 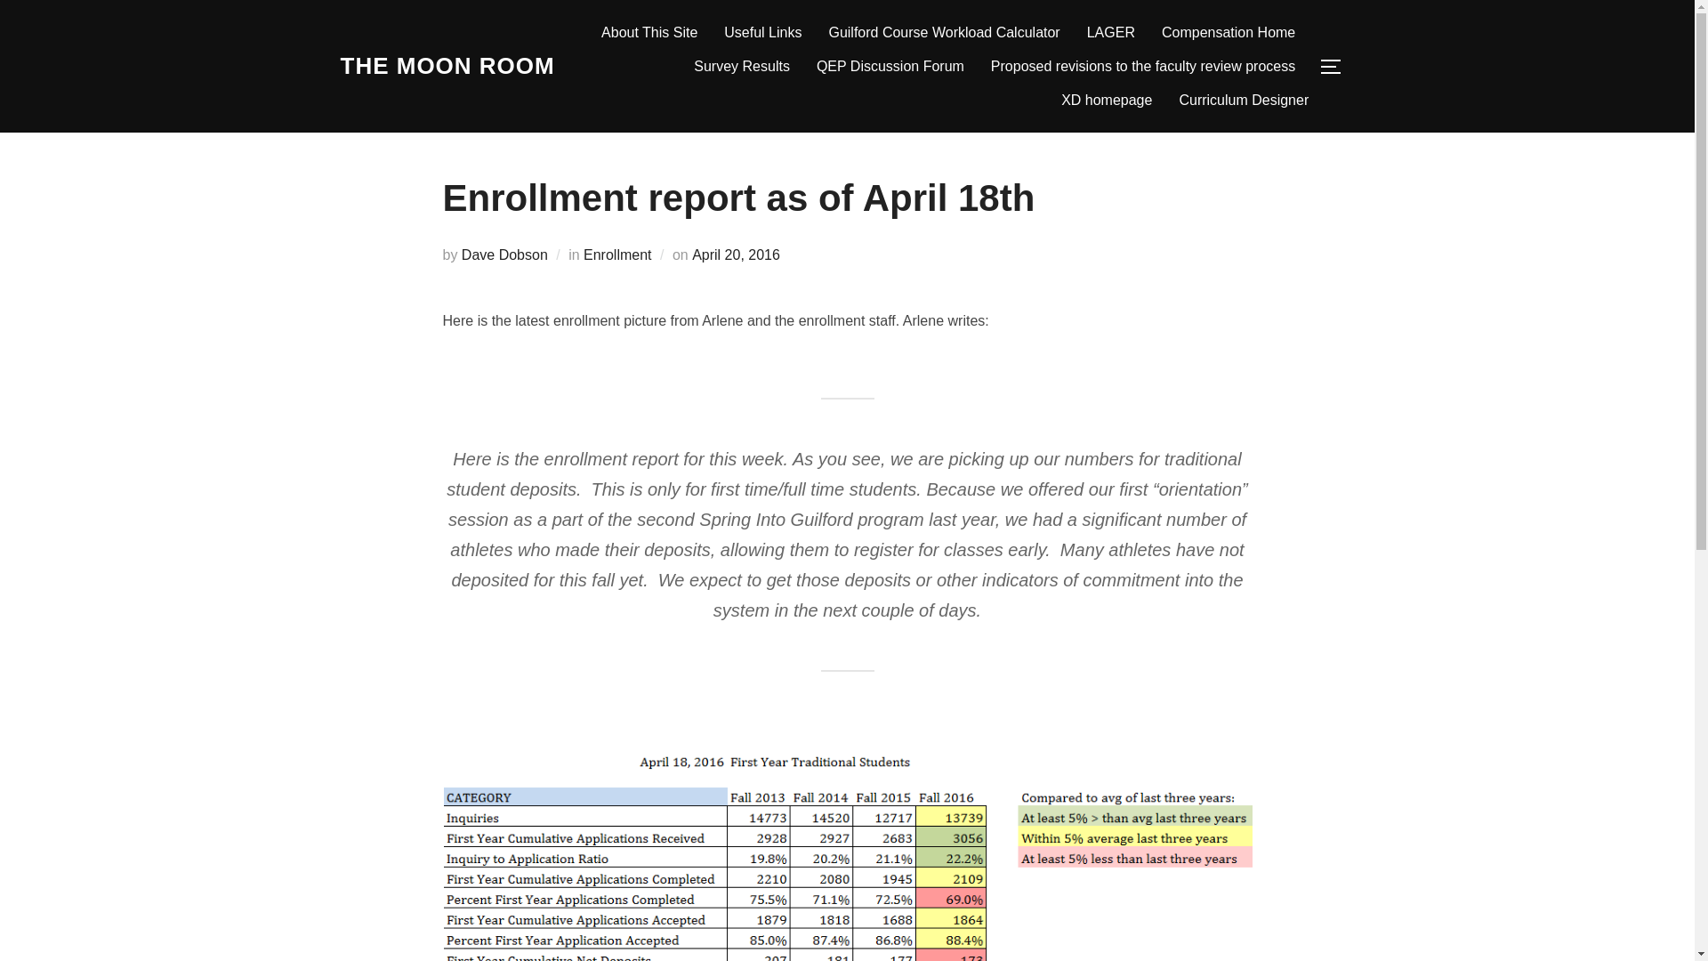 What do you see at coordinates (1243, 100) in the screenshot?
I see `Curriculum Designer` at bounding box center [1243, 100].